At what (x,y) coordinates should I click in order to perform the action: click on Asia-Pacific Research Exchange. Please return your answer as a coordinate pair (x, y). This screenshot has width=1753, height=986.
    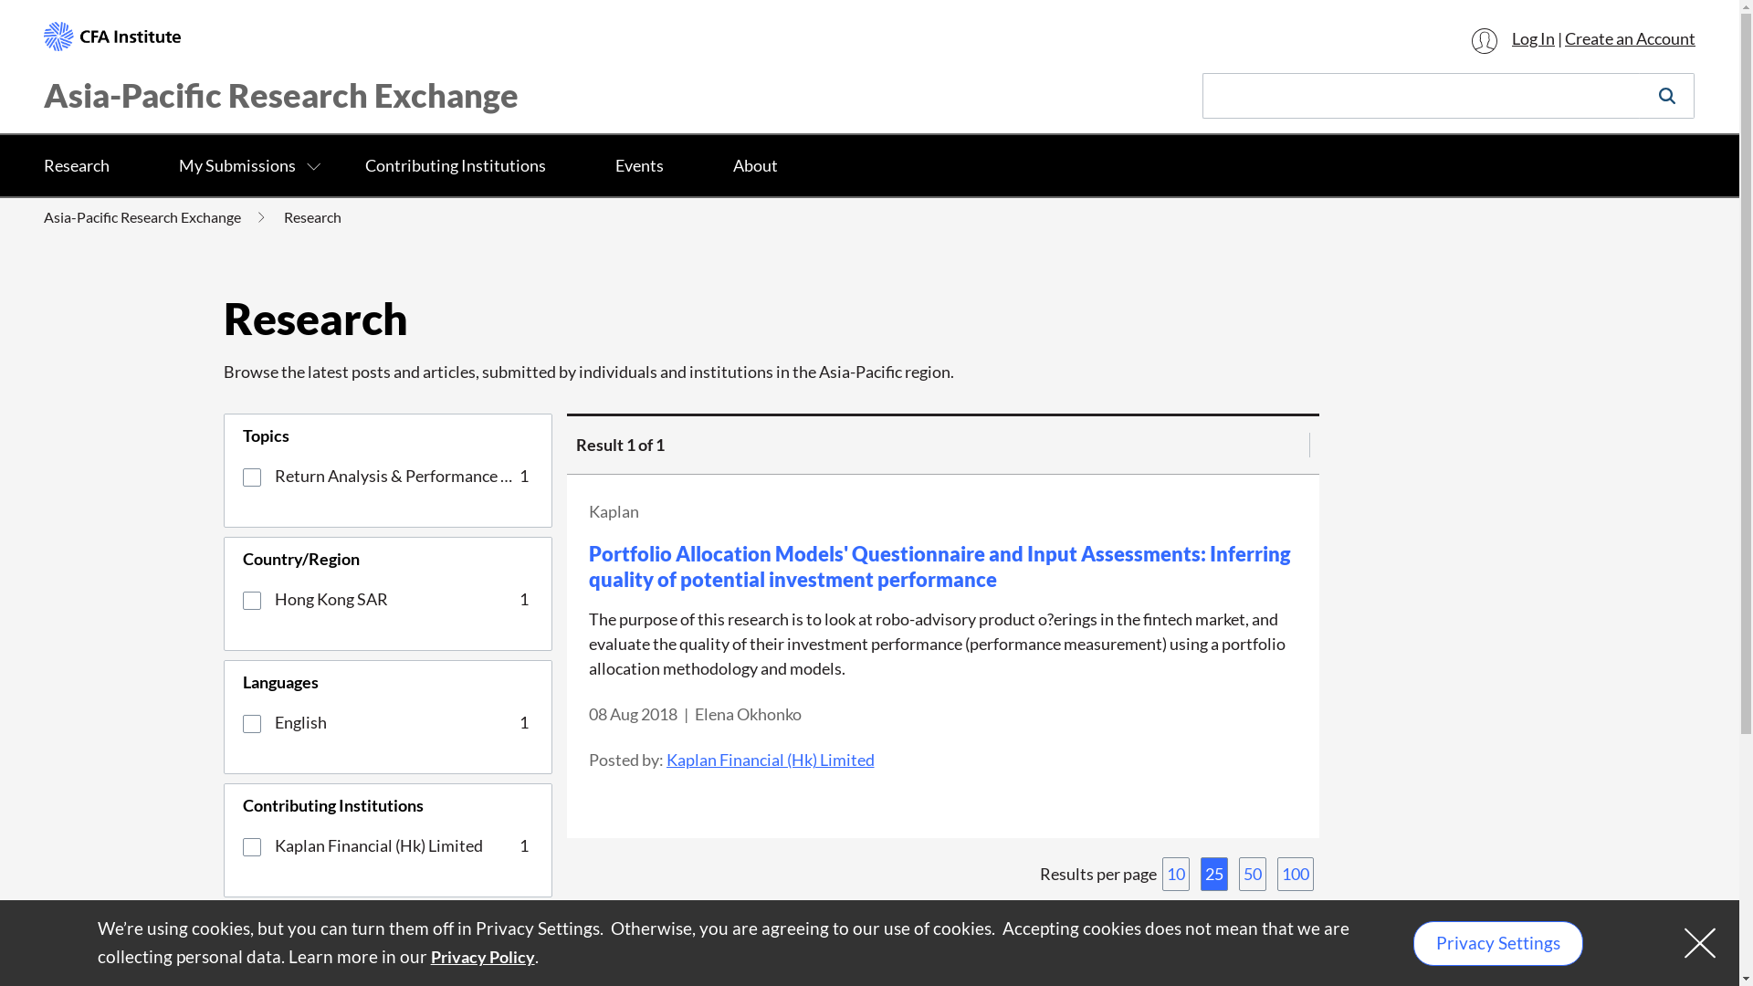
    Looking at the image, I should click on (142, 217).